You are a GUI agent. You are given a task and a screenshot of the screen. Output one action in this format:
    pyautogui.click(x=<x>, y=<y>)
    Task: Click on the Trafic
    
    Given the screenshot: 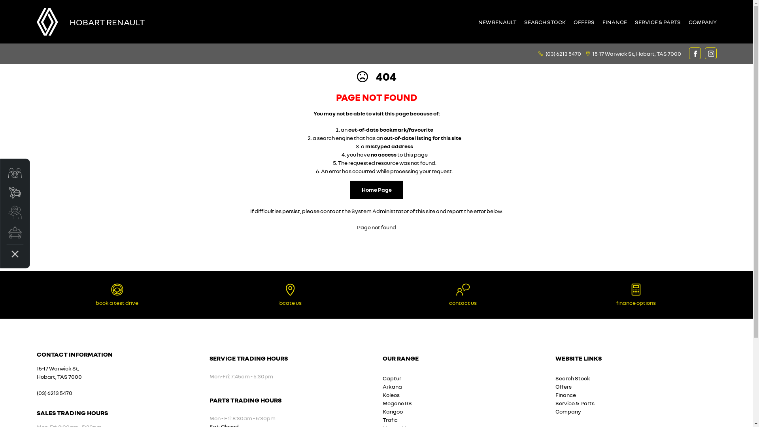 What is the action you would take?
    pyautogui.click(x=390, y=420)
    